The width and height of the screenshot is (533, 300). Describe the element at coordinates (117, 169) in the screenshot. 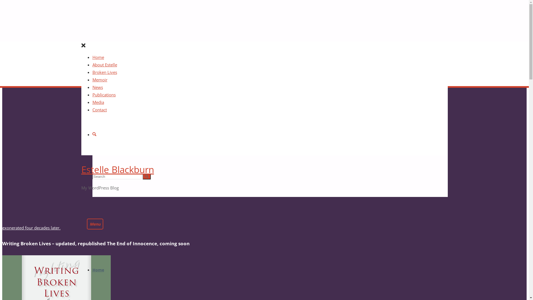

I see `Estelle Blackburn` at that location.